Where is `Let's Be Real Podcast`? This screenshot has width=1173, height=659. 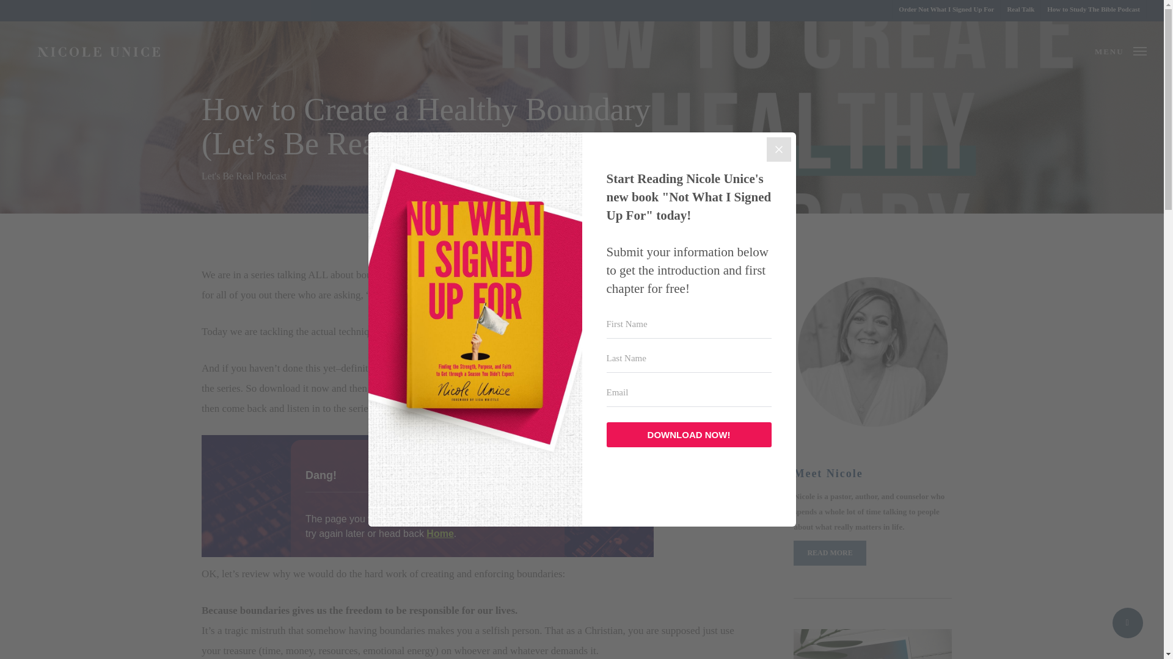
Let's Be Real Podcast is located at coordinates (244, 176).